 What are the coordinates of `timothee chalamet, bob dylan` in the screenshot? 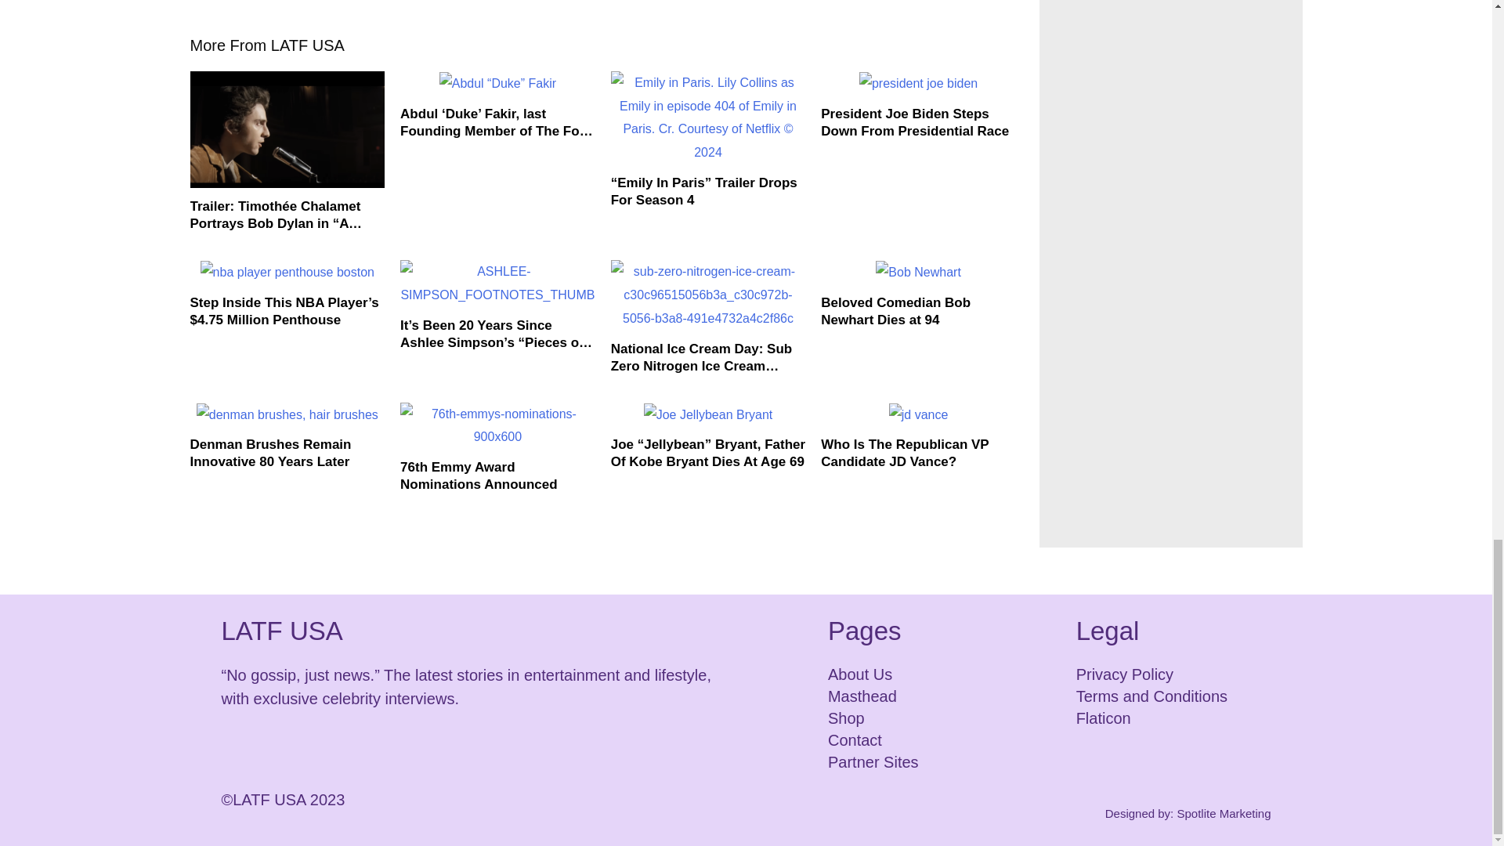 It's located at (287, 128).